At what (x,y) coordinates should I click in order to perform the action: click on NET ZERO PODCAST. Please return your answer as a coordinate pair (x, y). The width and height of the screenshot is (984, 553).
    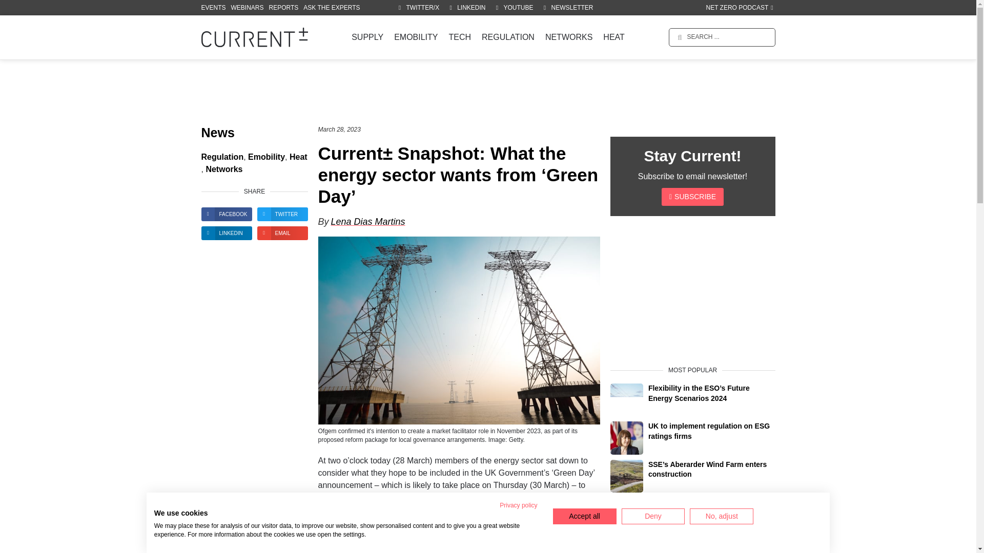
    Looking at the image, I should click on (739, 7).